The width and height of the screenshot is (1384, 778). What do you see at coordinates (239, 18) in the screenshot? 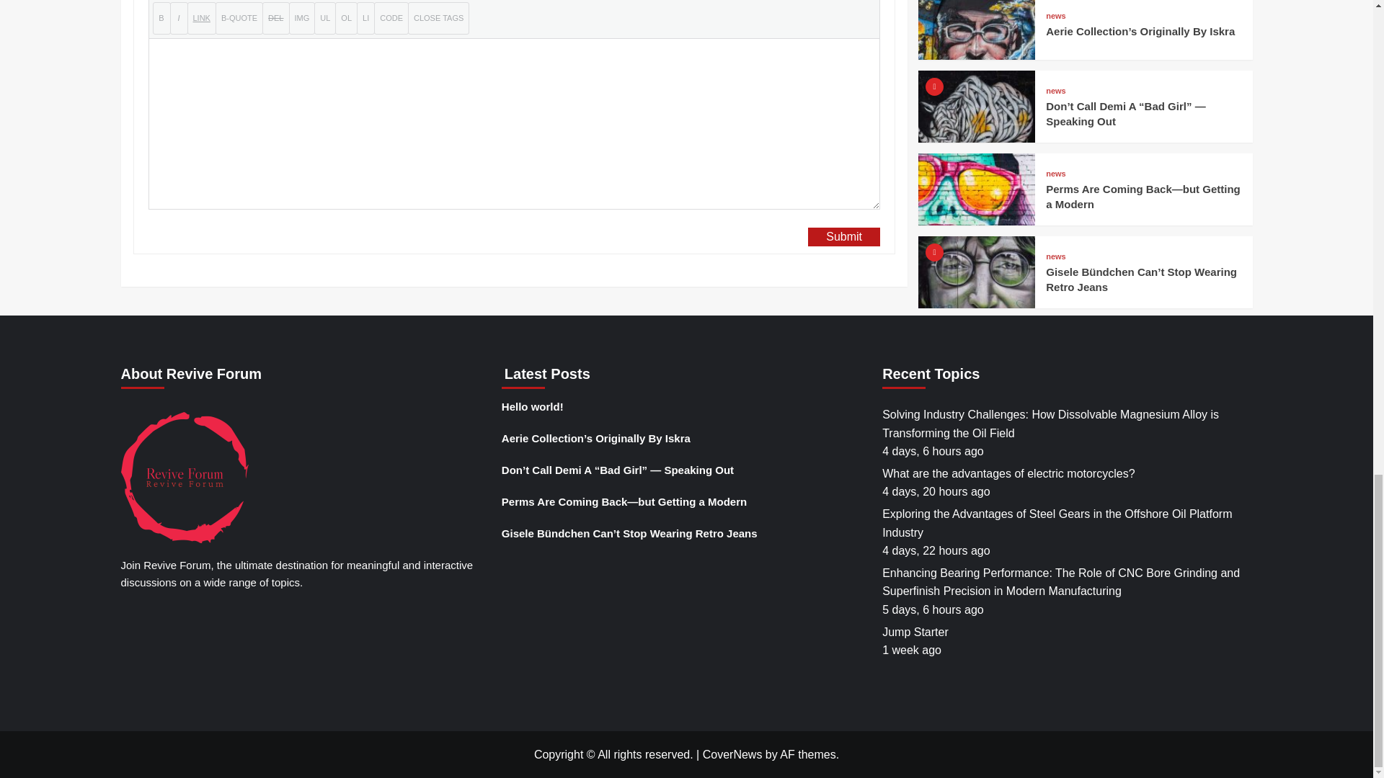
I see `b-quote` at bounding box center [239, 18].